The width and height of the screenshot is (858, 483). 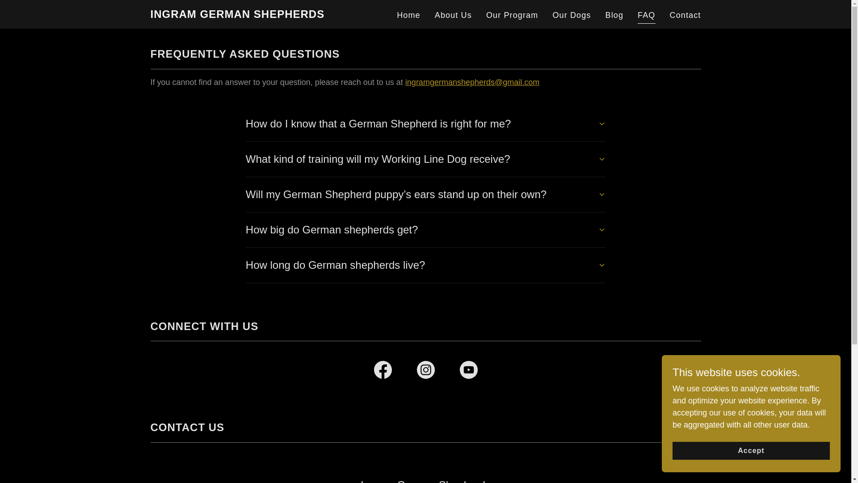 I want to click on How long do German shepherds live?, so click(x=425, y=265).